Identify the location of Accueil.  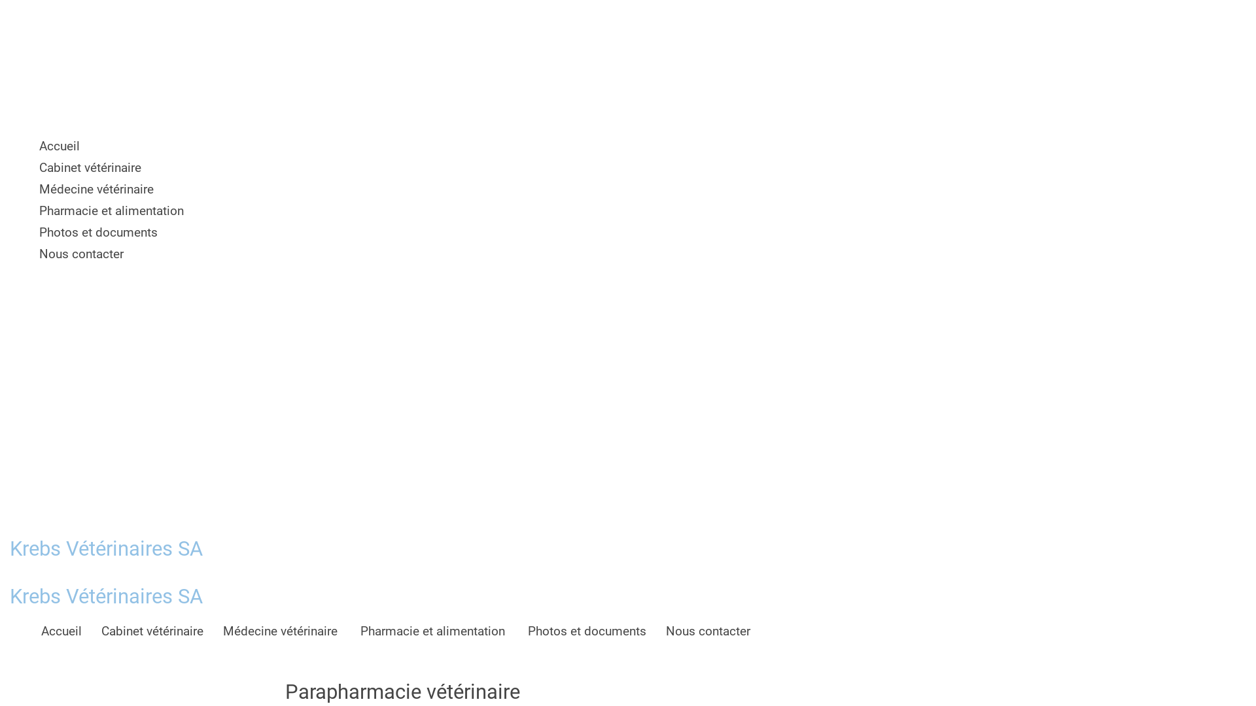
(61, 630).